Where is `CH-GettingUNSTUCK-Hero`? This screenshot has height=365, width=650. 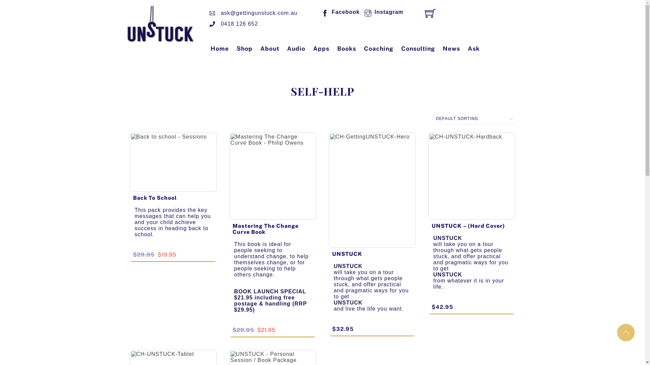 CH-GettingUNSTUCK-Hero is located at coordinates (372, 190).